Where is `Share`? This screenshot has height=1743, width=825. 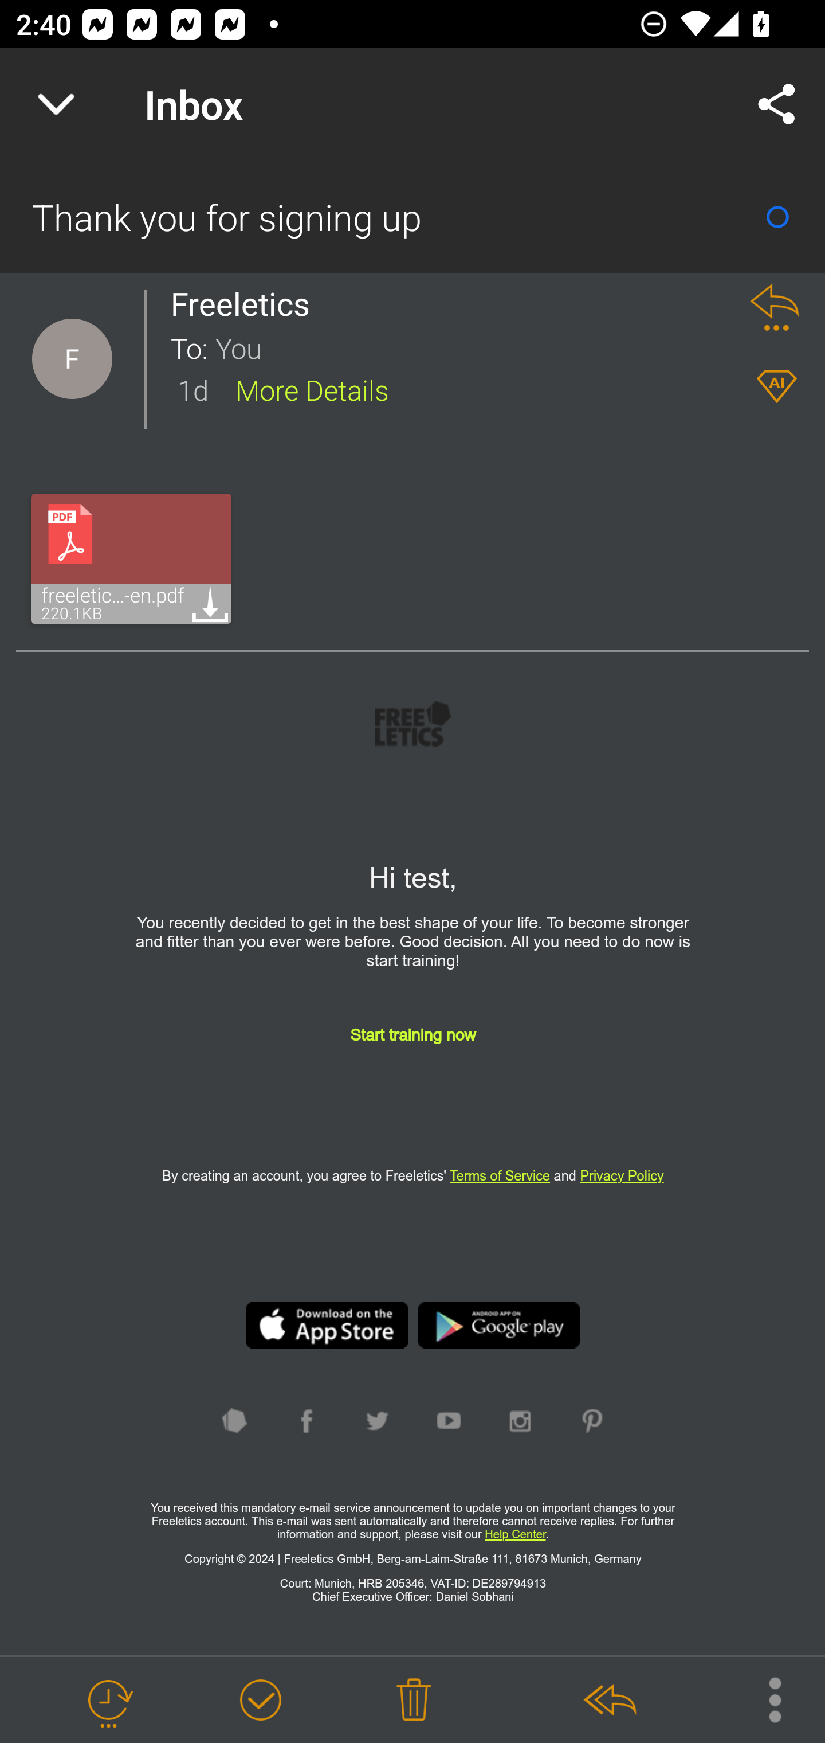 Share is located at coordinates (777, 104).